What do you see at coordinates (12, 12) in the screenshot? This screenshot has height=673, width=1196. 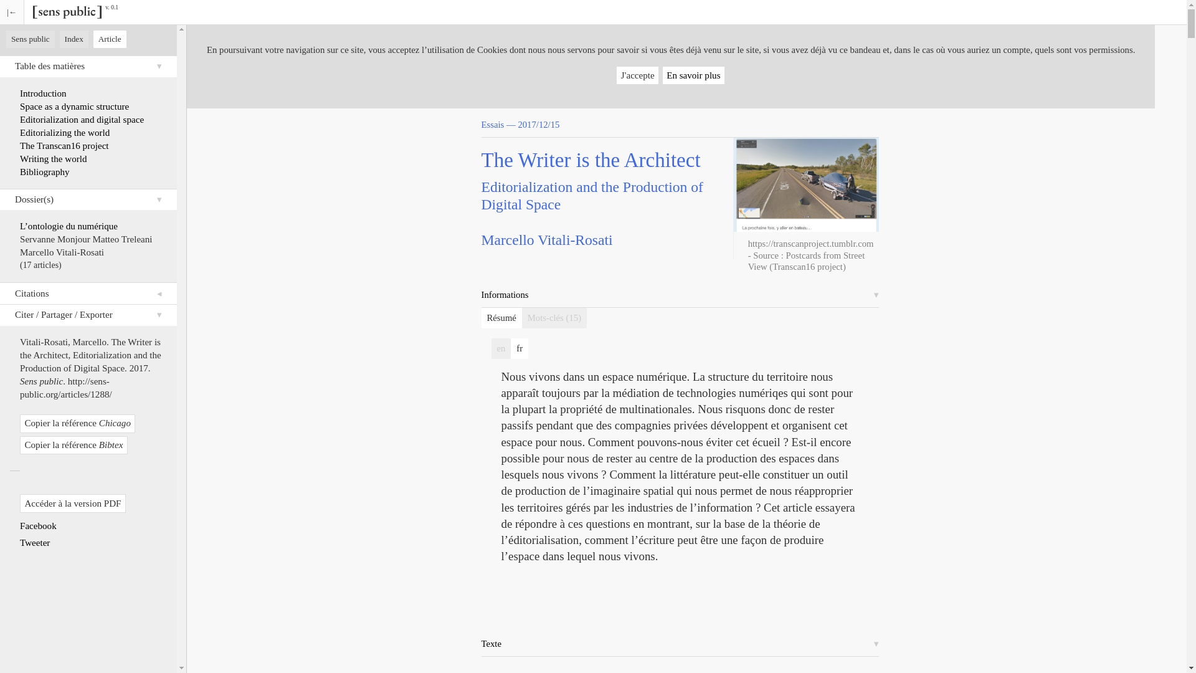 I see `menu` at bounding box center [12, 12].